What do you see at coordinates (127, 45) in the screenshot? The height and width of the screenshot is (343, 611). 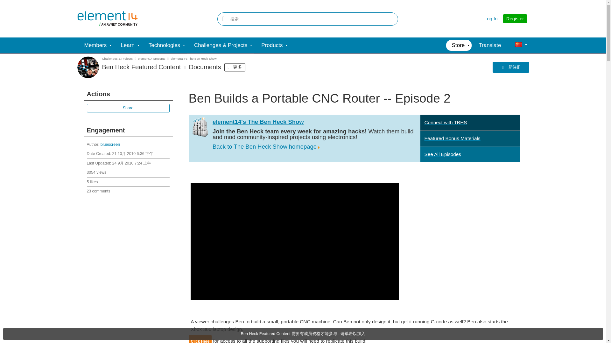 I see `Learn` at bounding box center [127, 45].